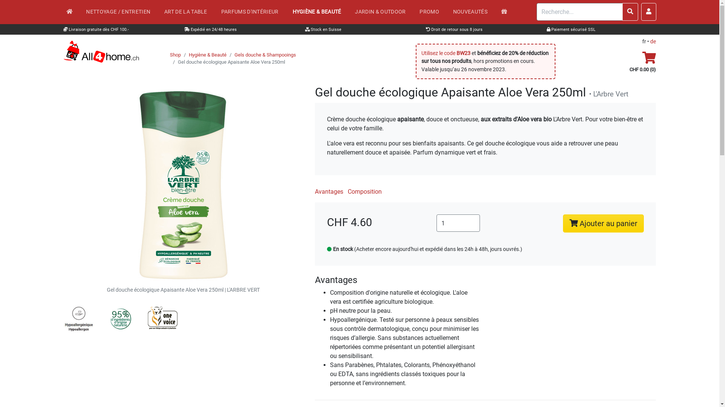  I want to click on Avantages, so click(336, 280).